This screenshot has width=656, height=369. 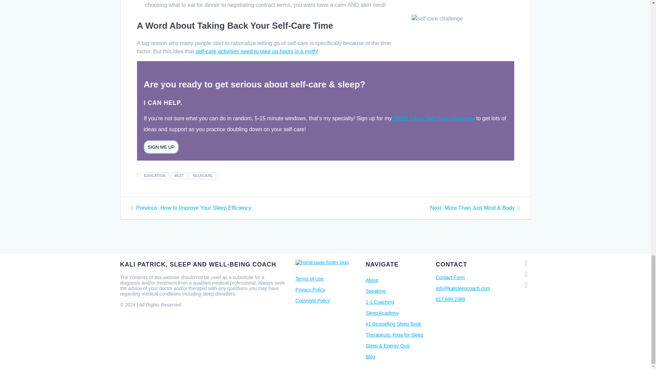 What do you see at coordinates (179, 176) in the screenshot?
I see `REST` at bounding box center [179, 176].